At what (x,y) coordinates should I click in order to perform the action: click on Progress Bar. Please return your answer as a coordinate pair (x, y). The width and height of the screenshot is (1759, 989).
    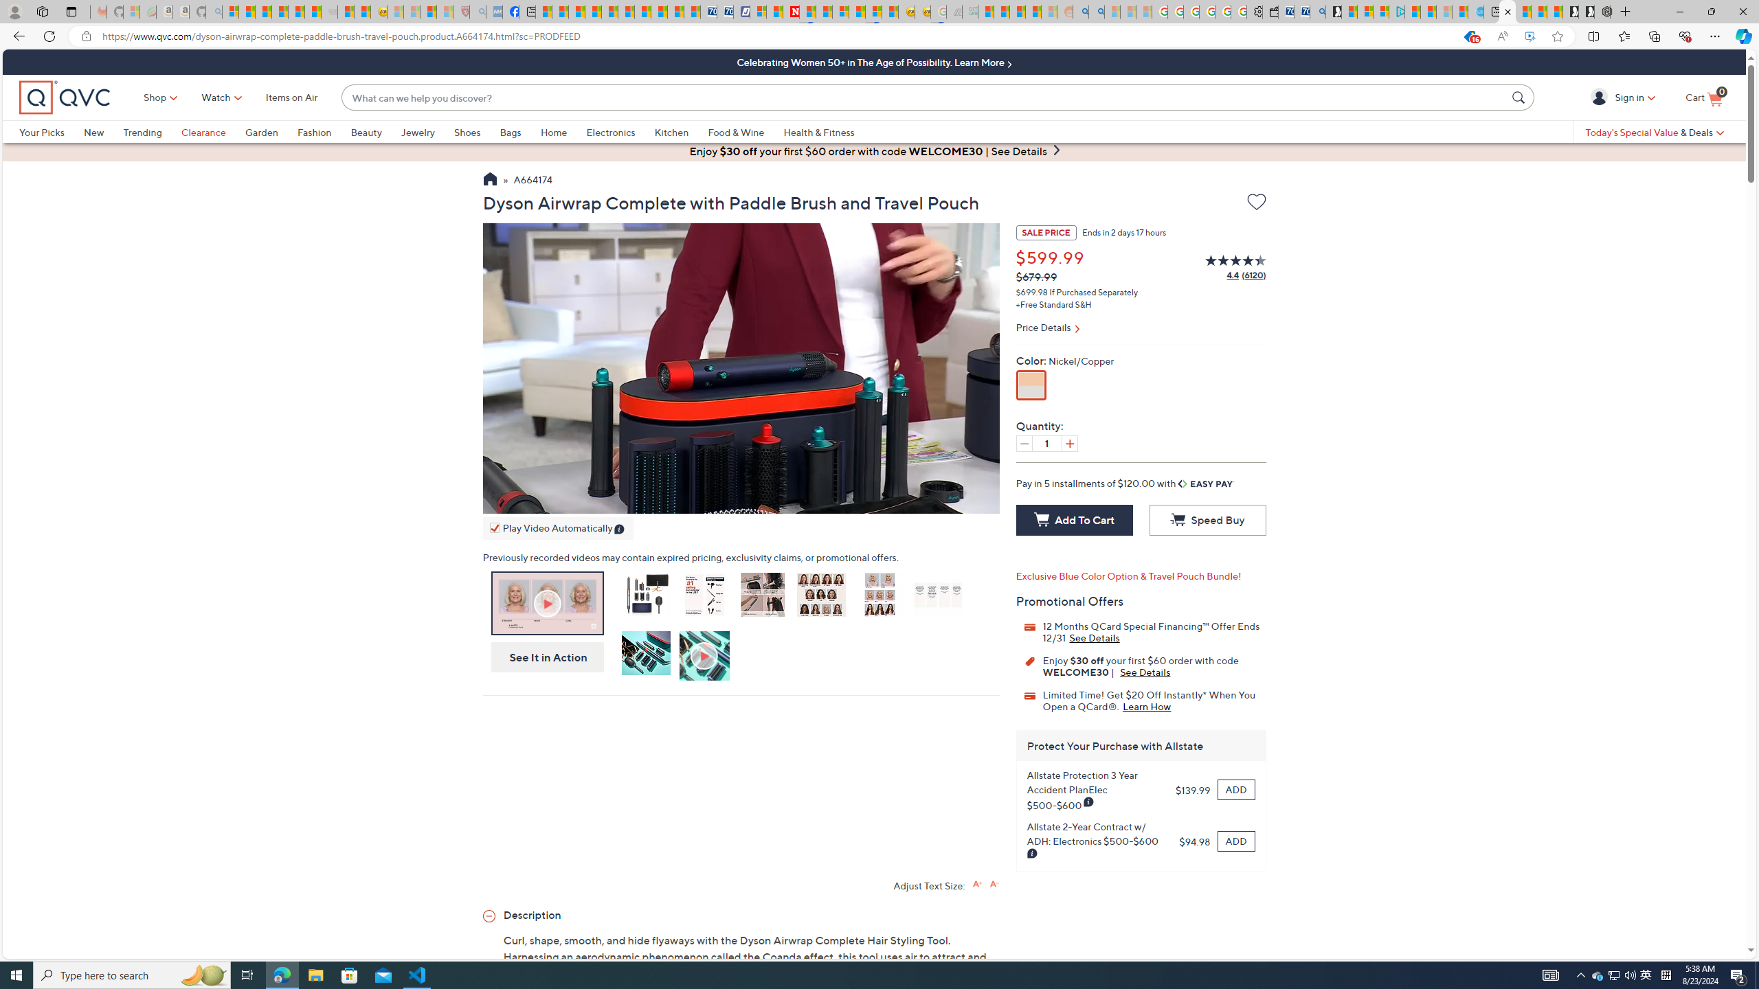
    Looking at the image, I should click on (741, 484).